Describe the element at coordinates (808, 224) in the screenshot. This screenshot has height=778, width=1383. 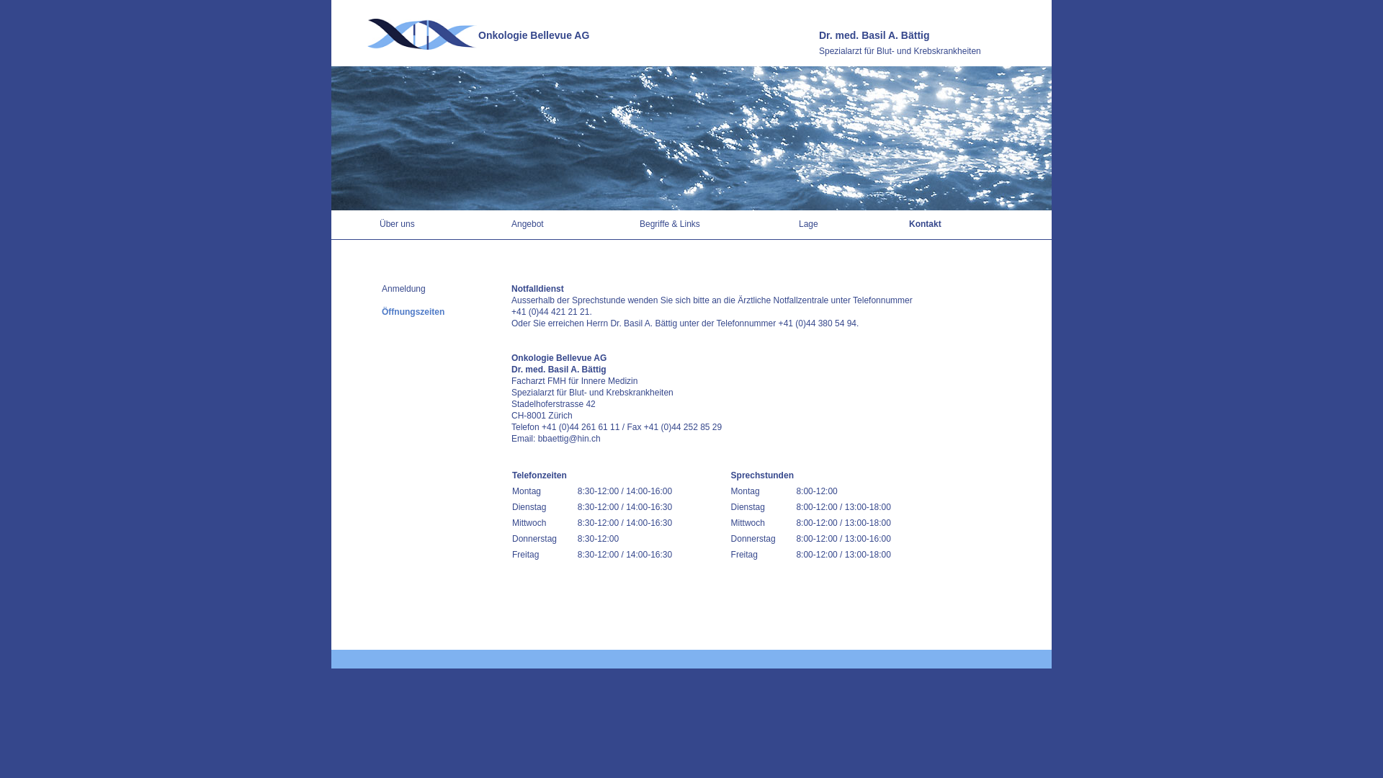
I see `Lage` at that location.